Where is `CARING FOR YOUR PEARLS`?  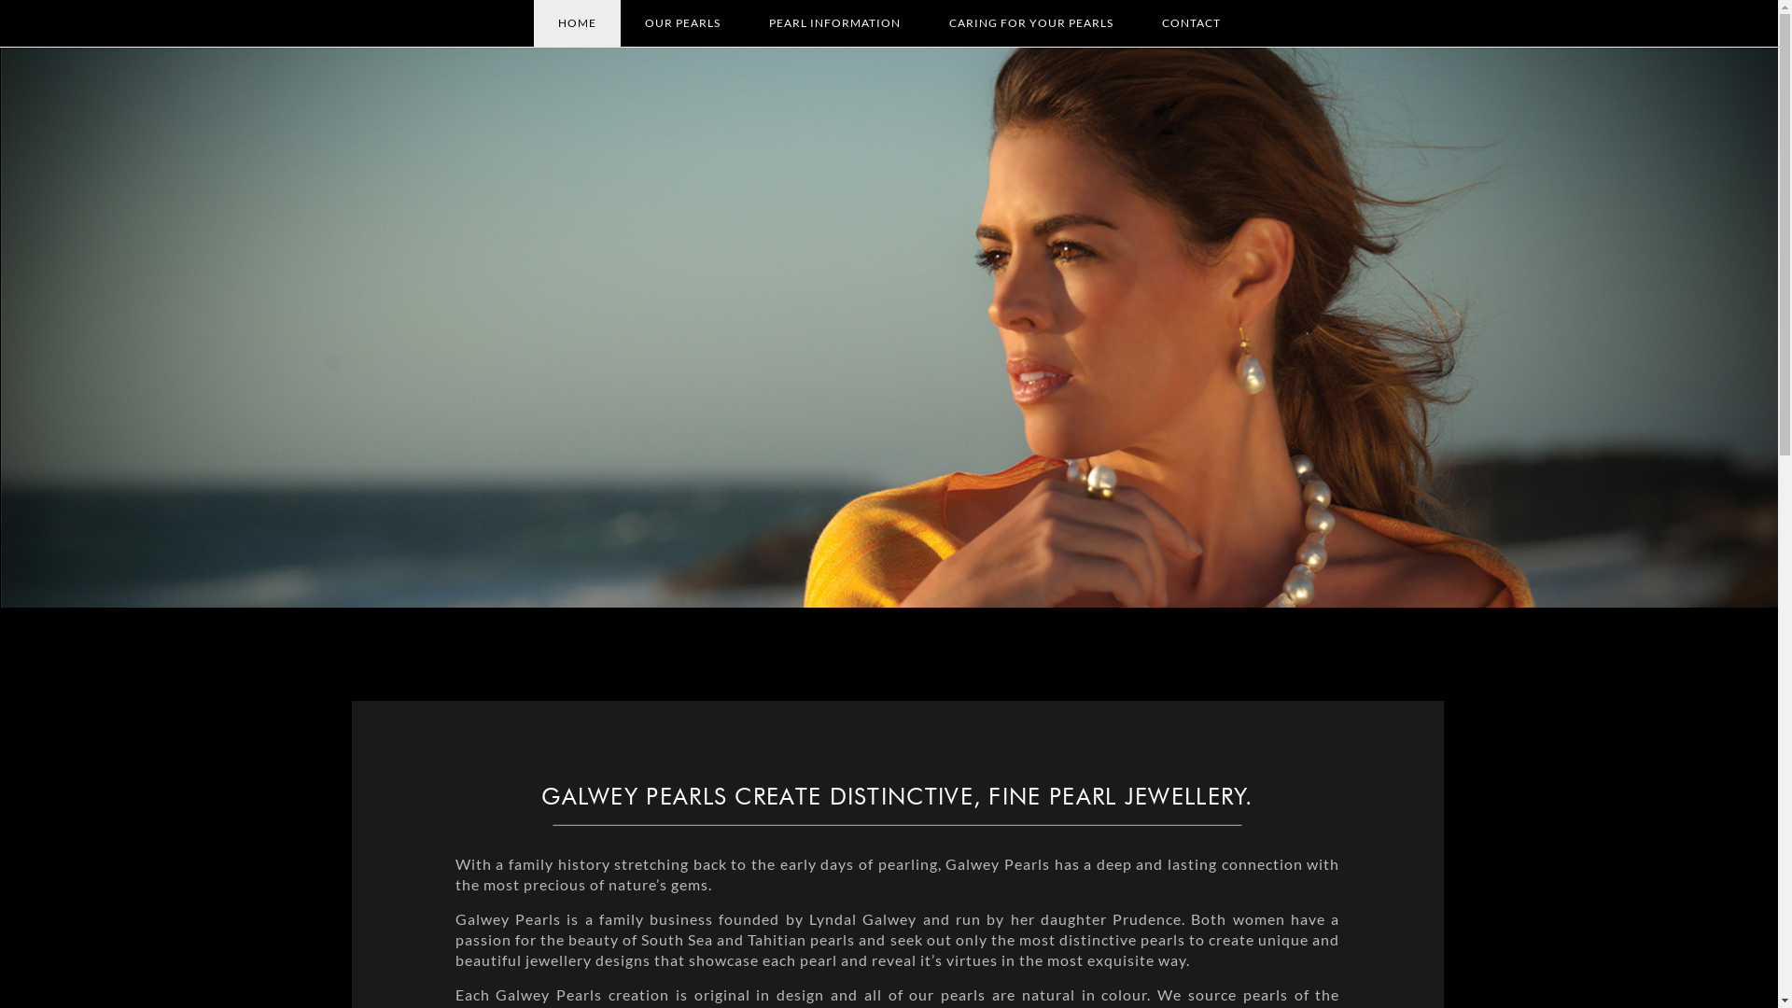
CARING FOR YOUR PEARLS is located at coordinates (1031, 23).